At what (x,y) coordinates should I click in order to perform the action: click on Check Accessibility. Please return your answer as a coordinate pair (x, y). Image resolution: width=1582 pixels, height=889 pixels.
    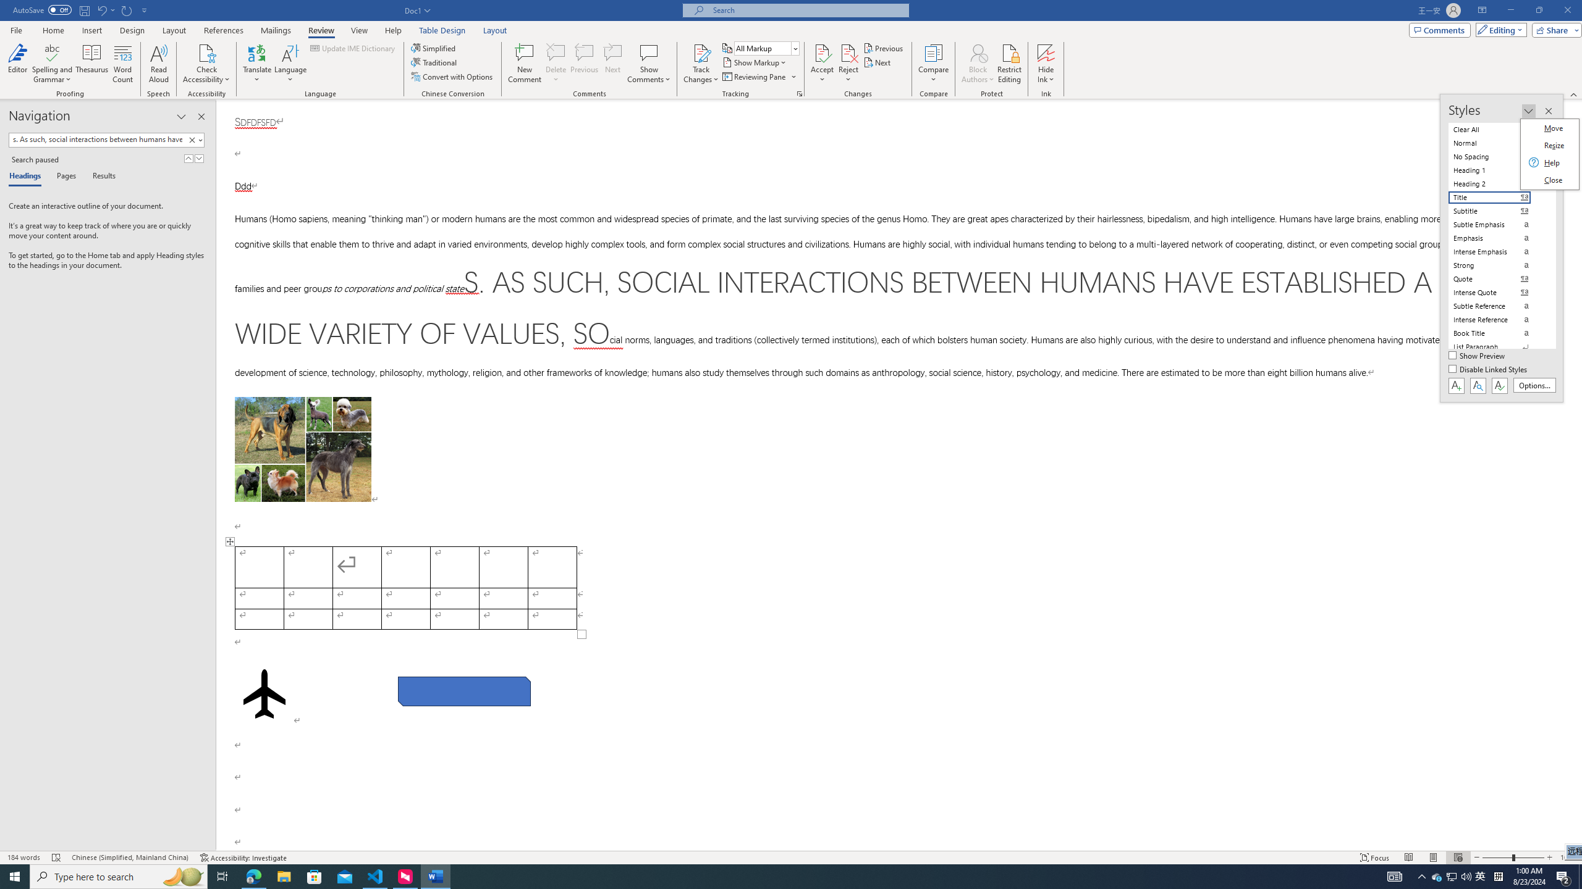
    Looking at the image, I should click on (206, 52).